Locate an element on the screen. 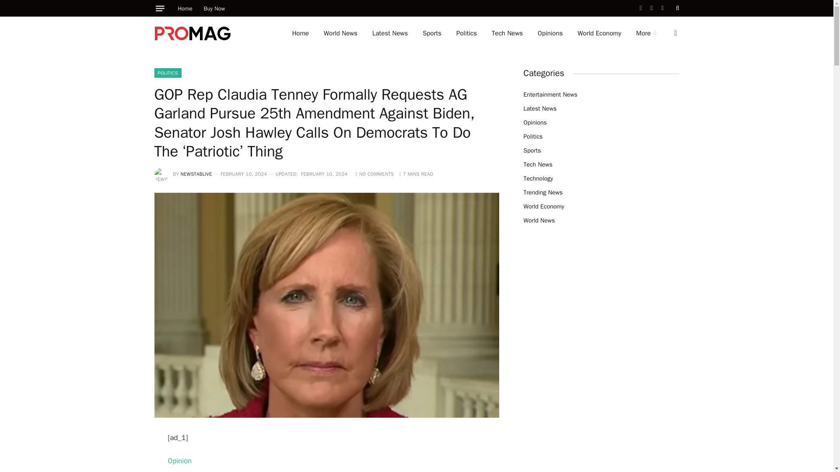 The image size is (840, 472). NewsTab is located at coordinates (192, 32).